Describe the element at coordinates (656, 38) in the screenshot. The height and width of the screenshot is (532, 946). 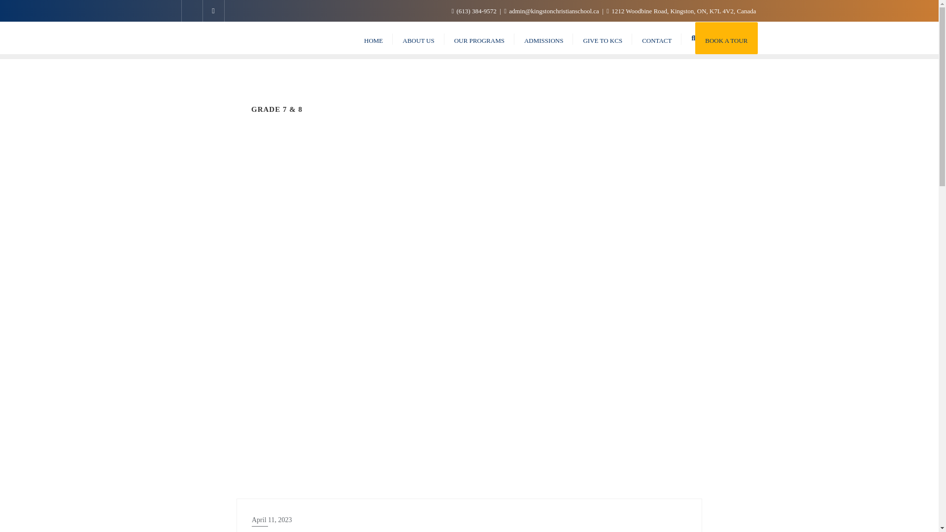
I see `CONTACT` at that location.